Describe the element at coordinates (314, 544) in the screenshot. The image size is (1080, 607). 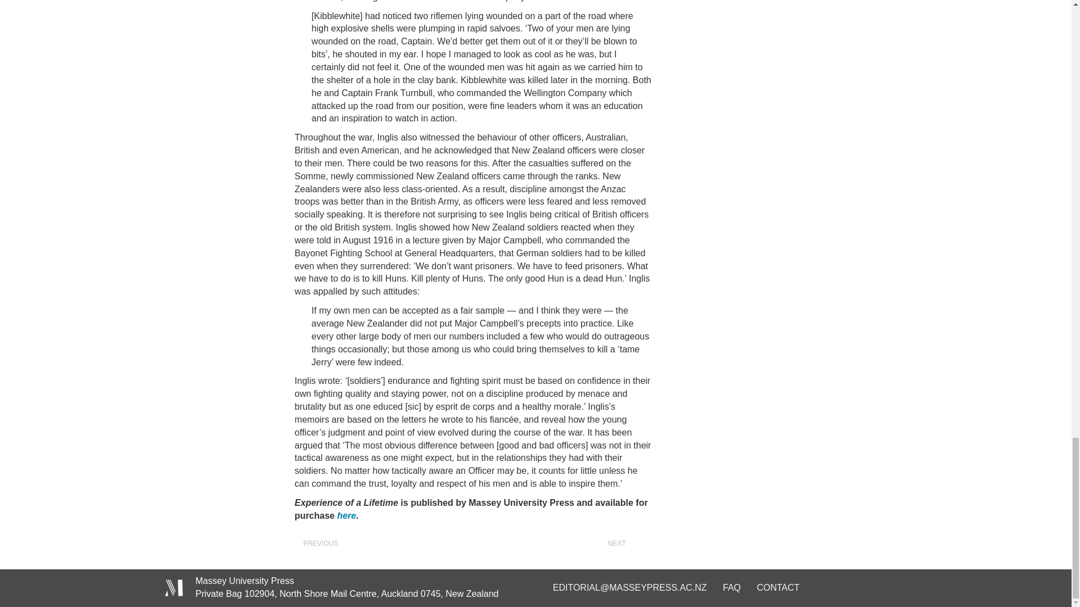
I see `PREVIOUS` at that location.